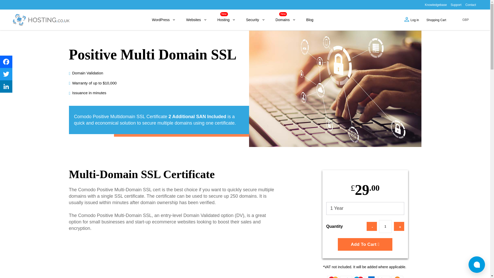  Describe the element at coordinates (6, 62) in the screenshot. I see `Facebook` at that location.